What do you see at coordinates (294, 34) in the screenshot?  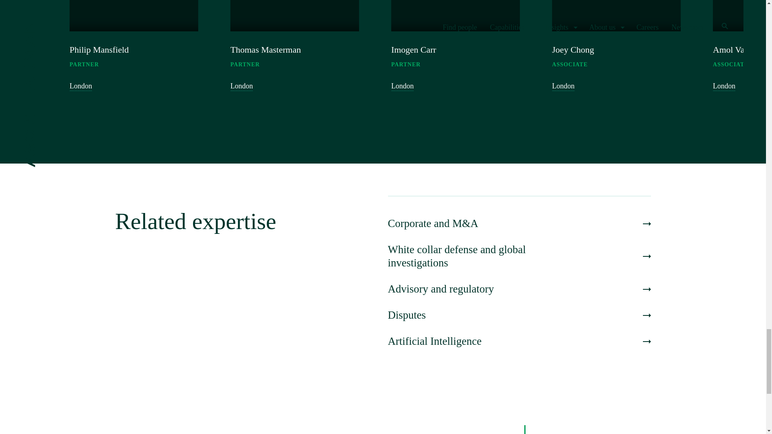 I see `Artificial Intelligence` at bounding box center [294, 34].